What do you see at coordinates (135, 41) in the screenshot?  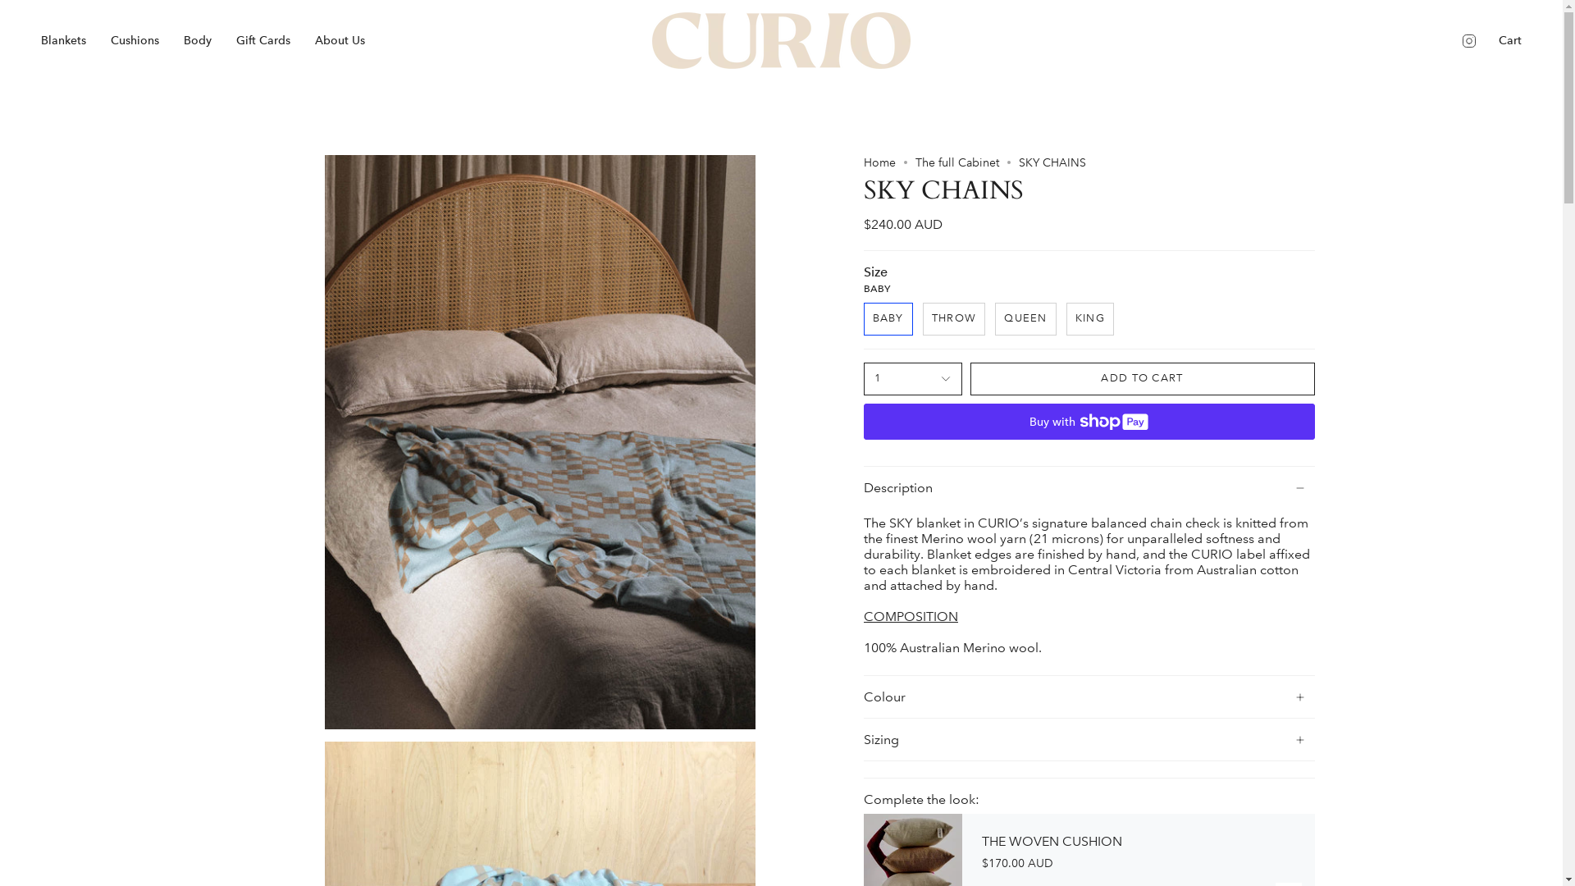 I see `Cushions` at bounding box center [135, 41].